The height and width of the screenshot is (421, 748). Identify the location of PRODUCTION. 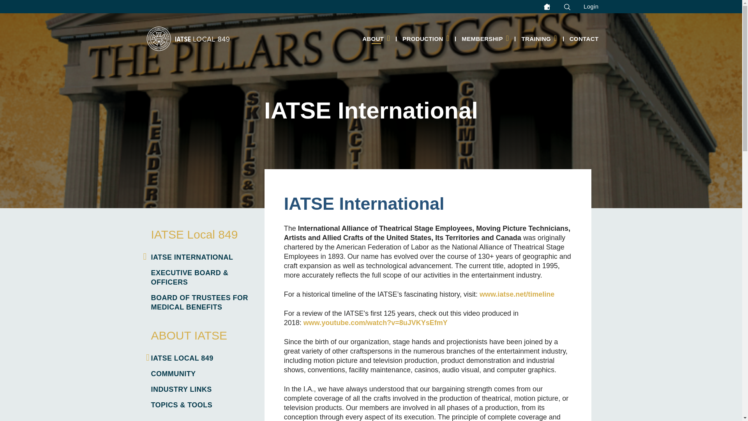
(426, 39).